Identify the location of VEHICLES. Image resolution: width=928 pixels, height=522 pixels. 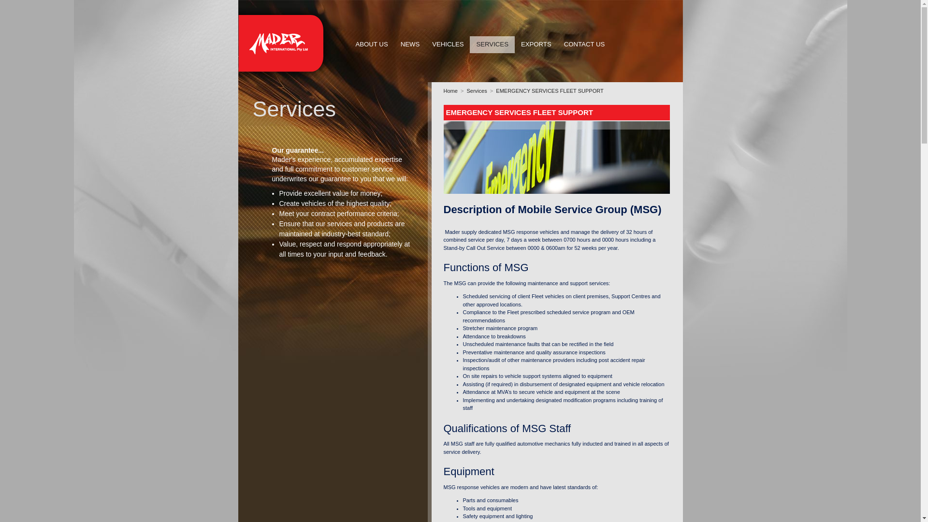
(448, 44).